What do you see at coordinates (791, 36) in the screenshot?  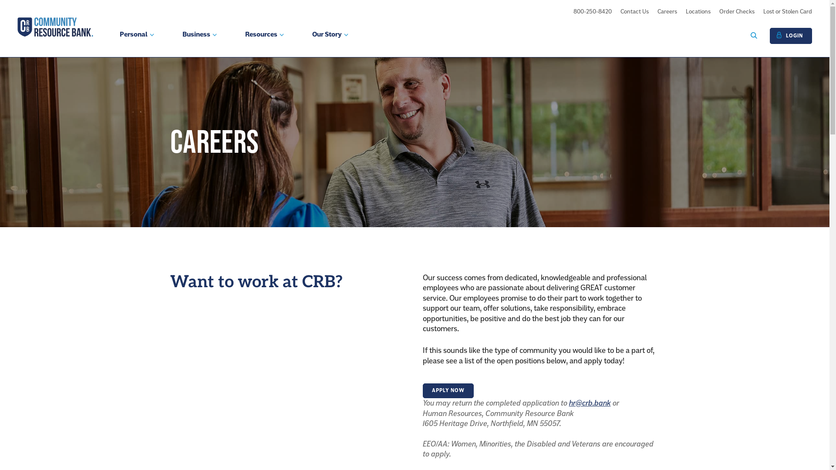 I see `LOGIN` at bounding box center [791, 36].